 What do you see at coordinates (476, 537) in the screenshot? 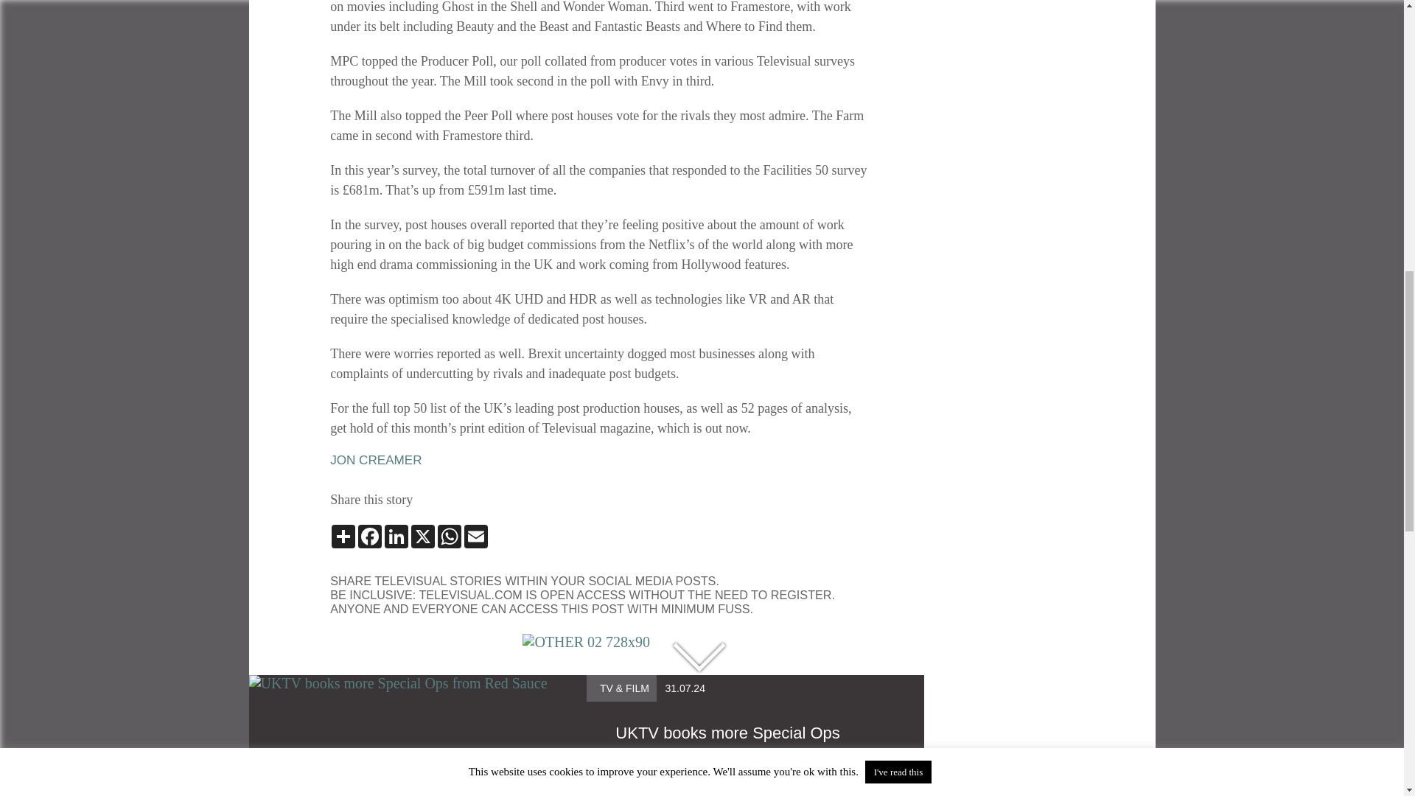
I see `Email` at bounding box center [476, 537].